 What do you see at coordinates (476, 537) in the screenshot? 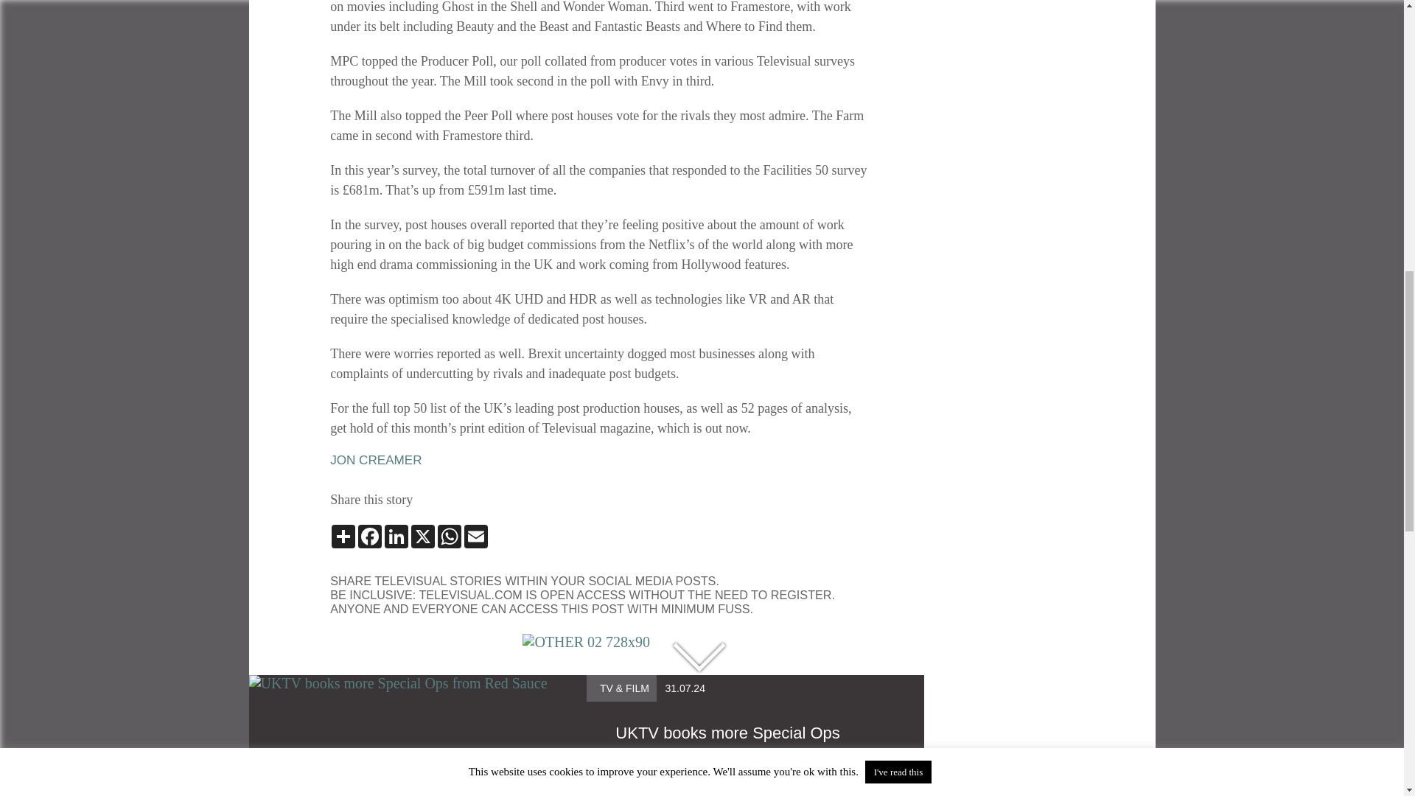
I see `Email` at bounding box center [476, 537].